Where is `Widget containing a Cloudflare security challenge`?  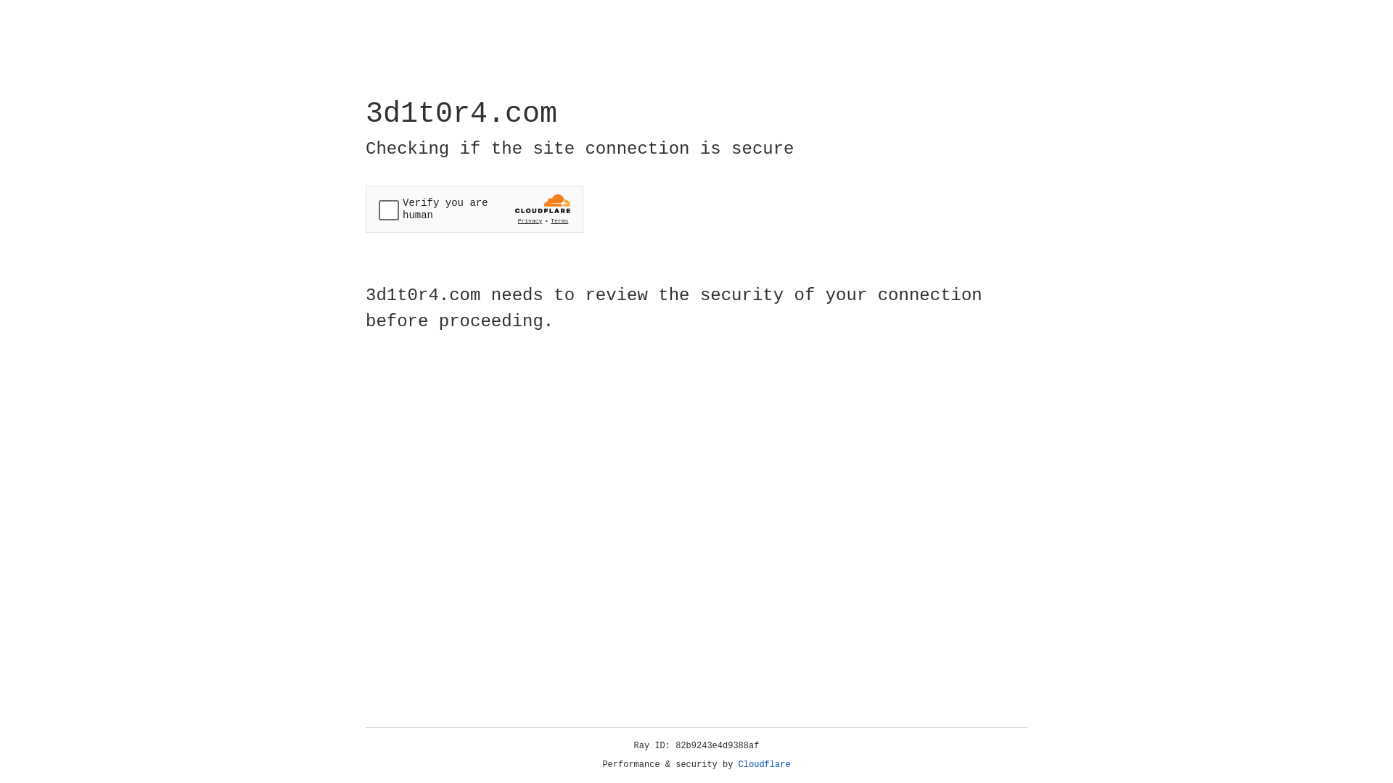 Widget containing a Cloudflare security challenge is located at coordinates (474, 209).